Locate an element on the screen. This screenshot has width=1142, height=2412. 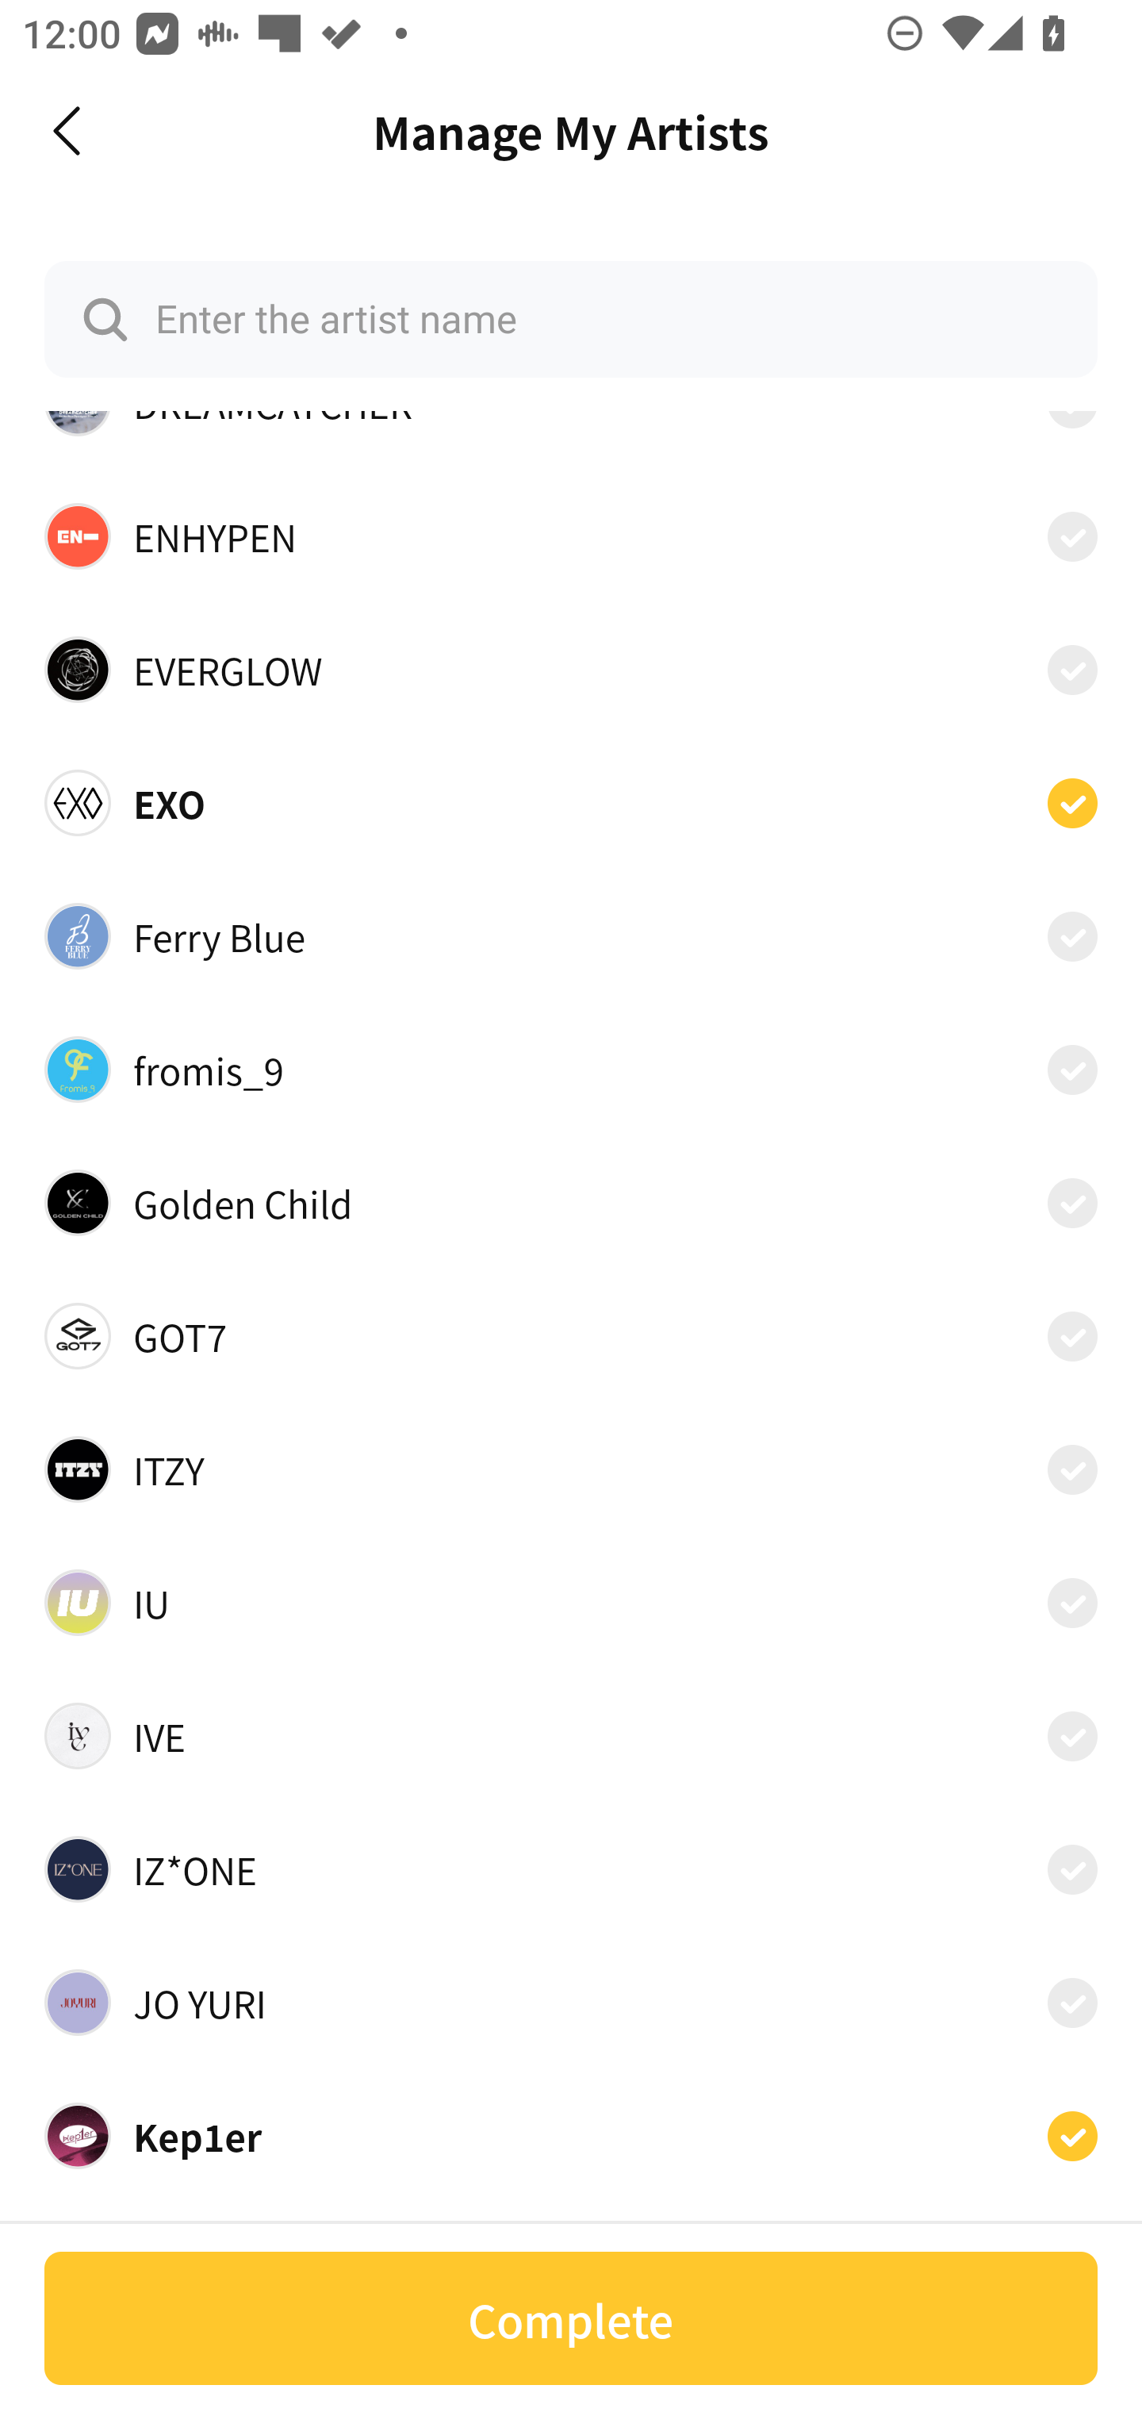
GOT7 is located at coordinates (571, 1336).